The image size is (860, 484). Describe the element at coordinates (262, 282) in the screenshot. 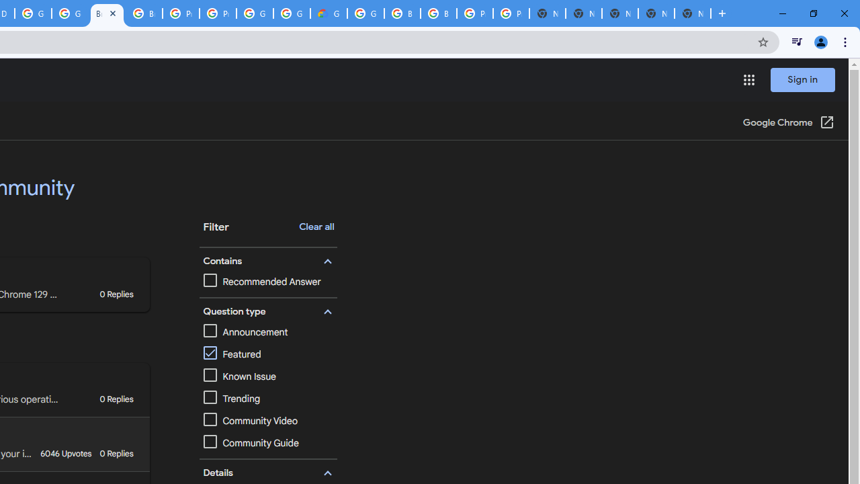

I see `Recommended Answer` at that location.